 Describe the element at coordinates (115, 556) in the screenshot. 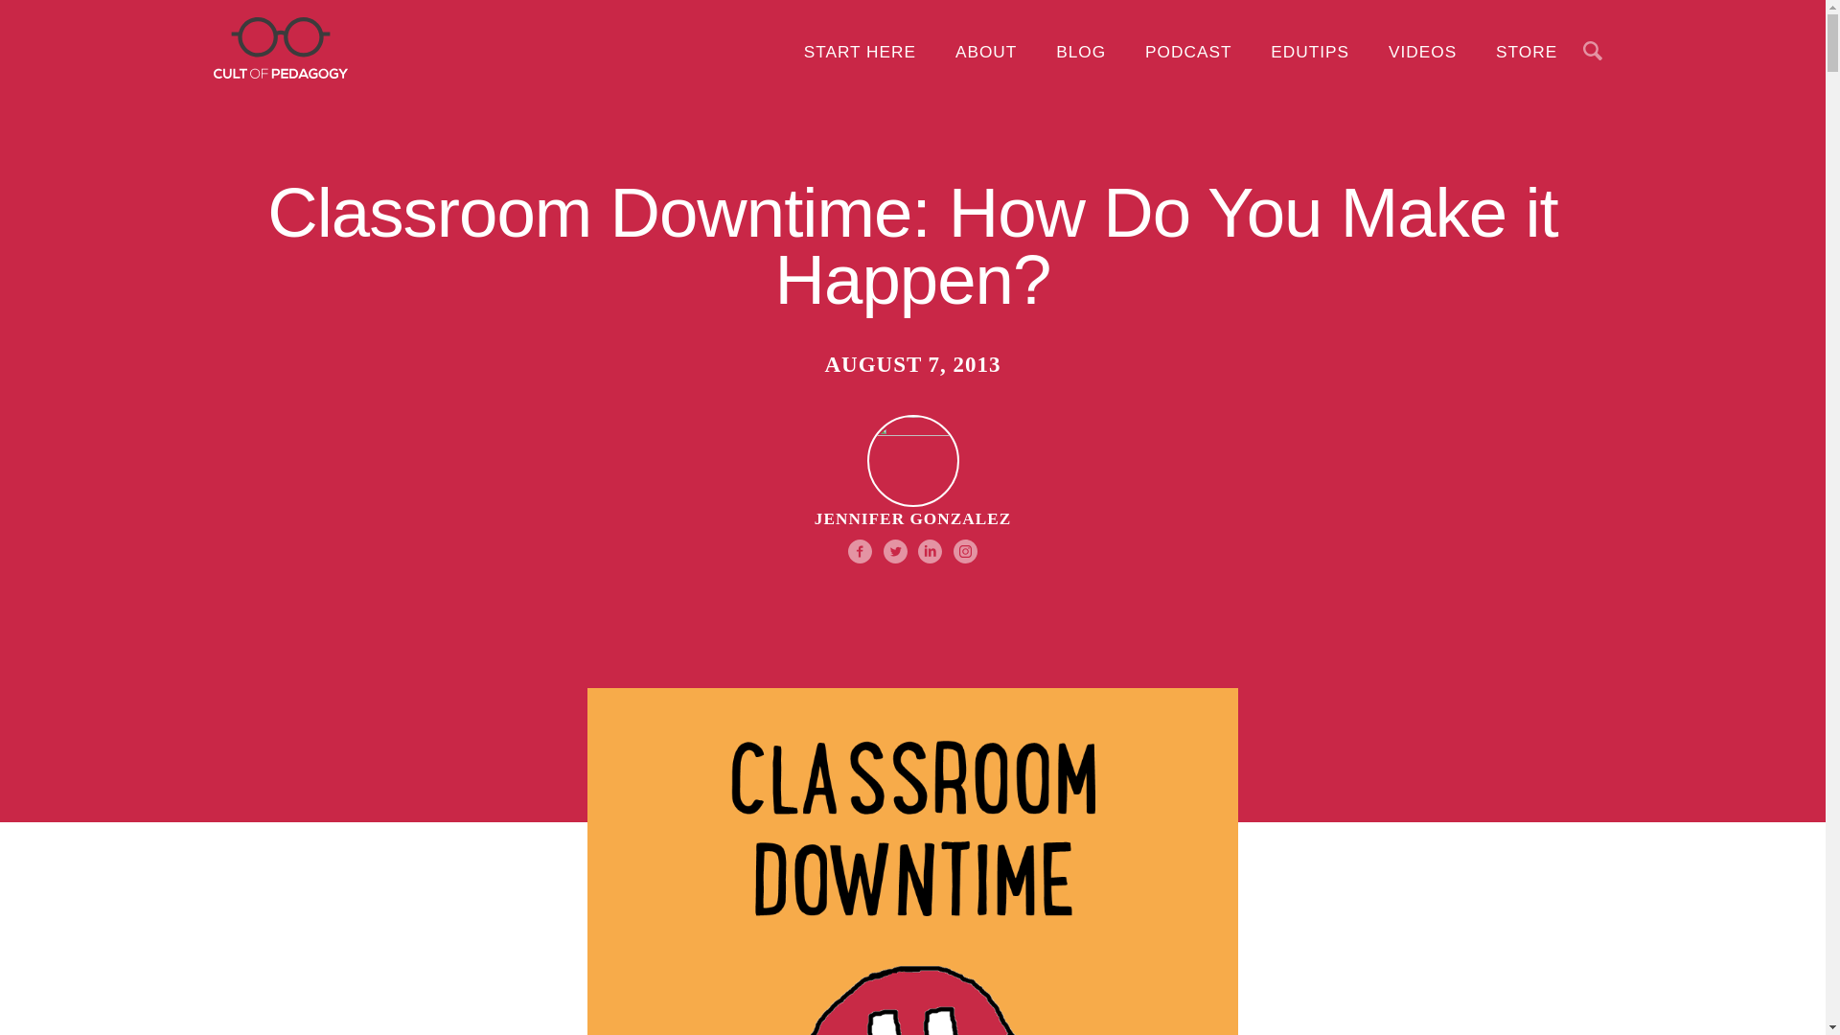

I see `Print` at that location.